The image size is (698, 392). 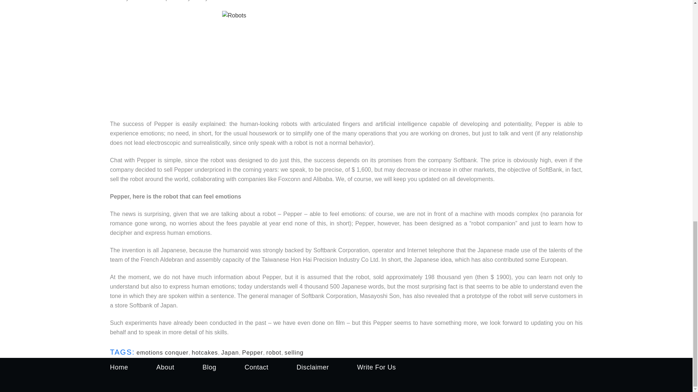 What do you see at coordinates (209, 367) in the screenshot?
I see `Blog` at bounding box center [209, 367].